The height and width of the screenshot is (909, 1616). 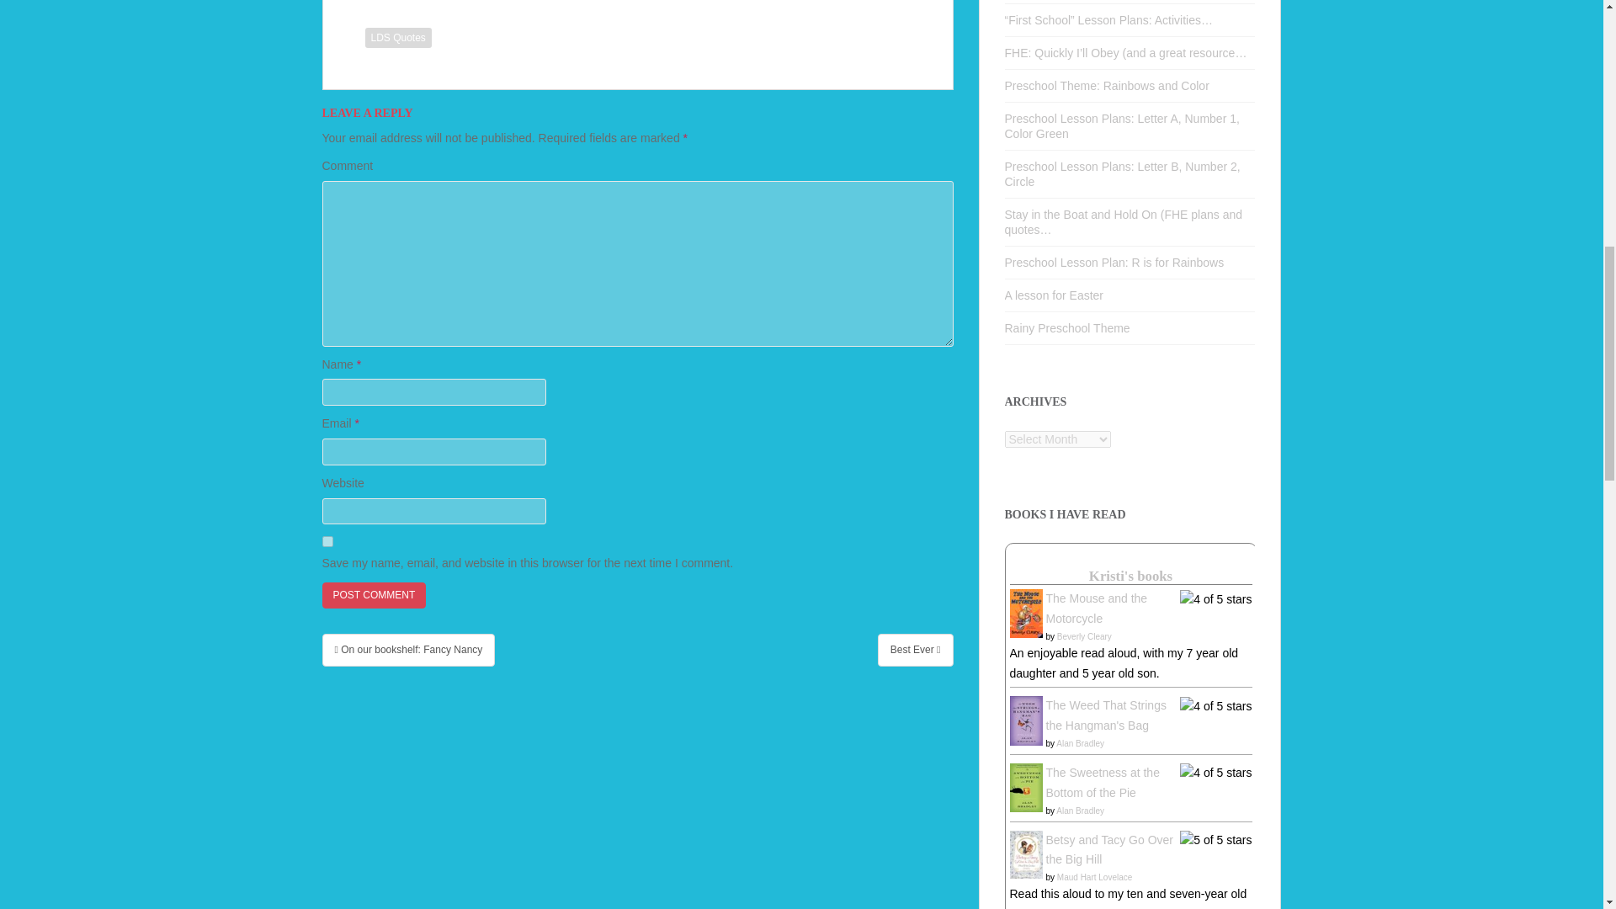 I want to click on Preschool Lesson Plan: R is for Rainbows, so click(x=1114, y=262).